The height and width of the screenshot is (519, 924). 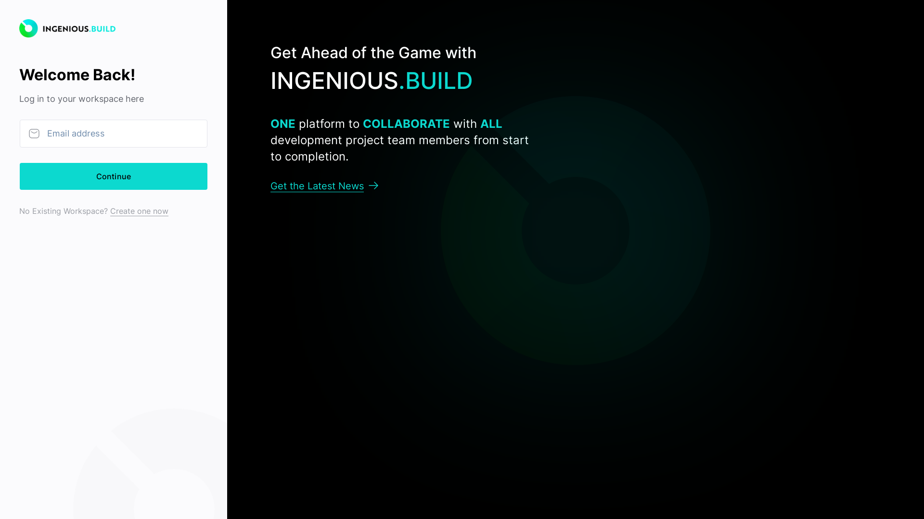 What do you see at coordinates (114, 176) in the screenshot?
I see `Continue` at bounding box center [114, 176].